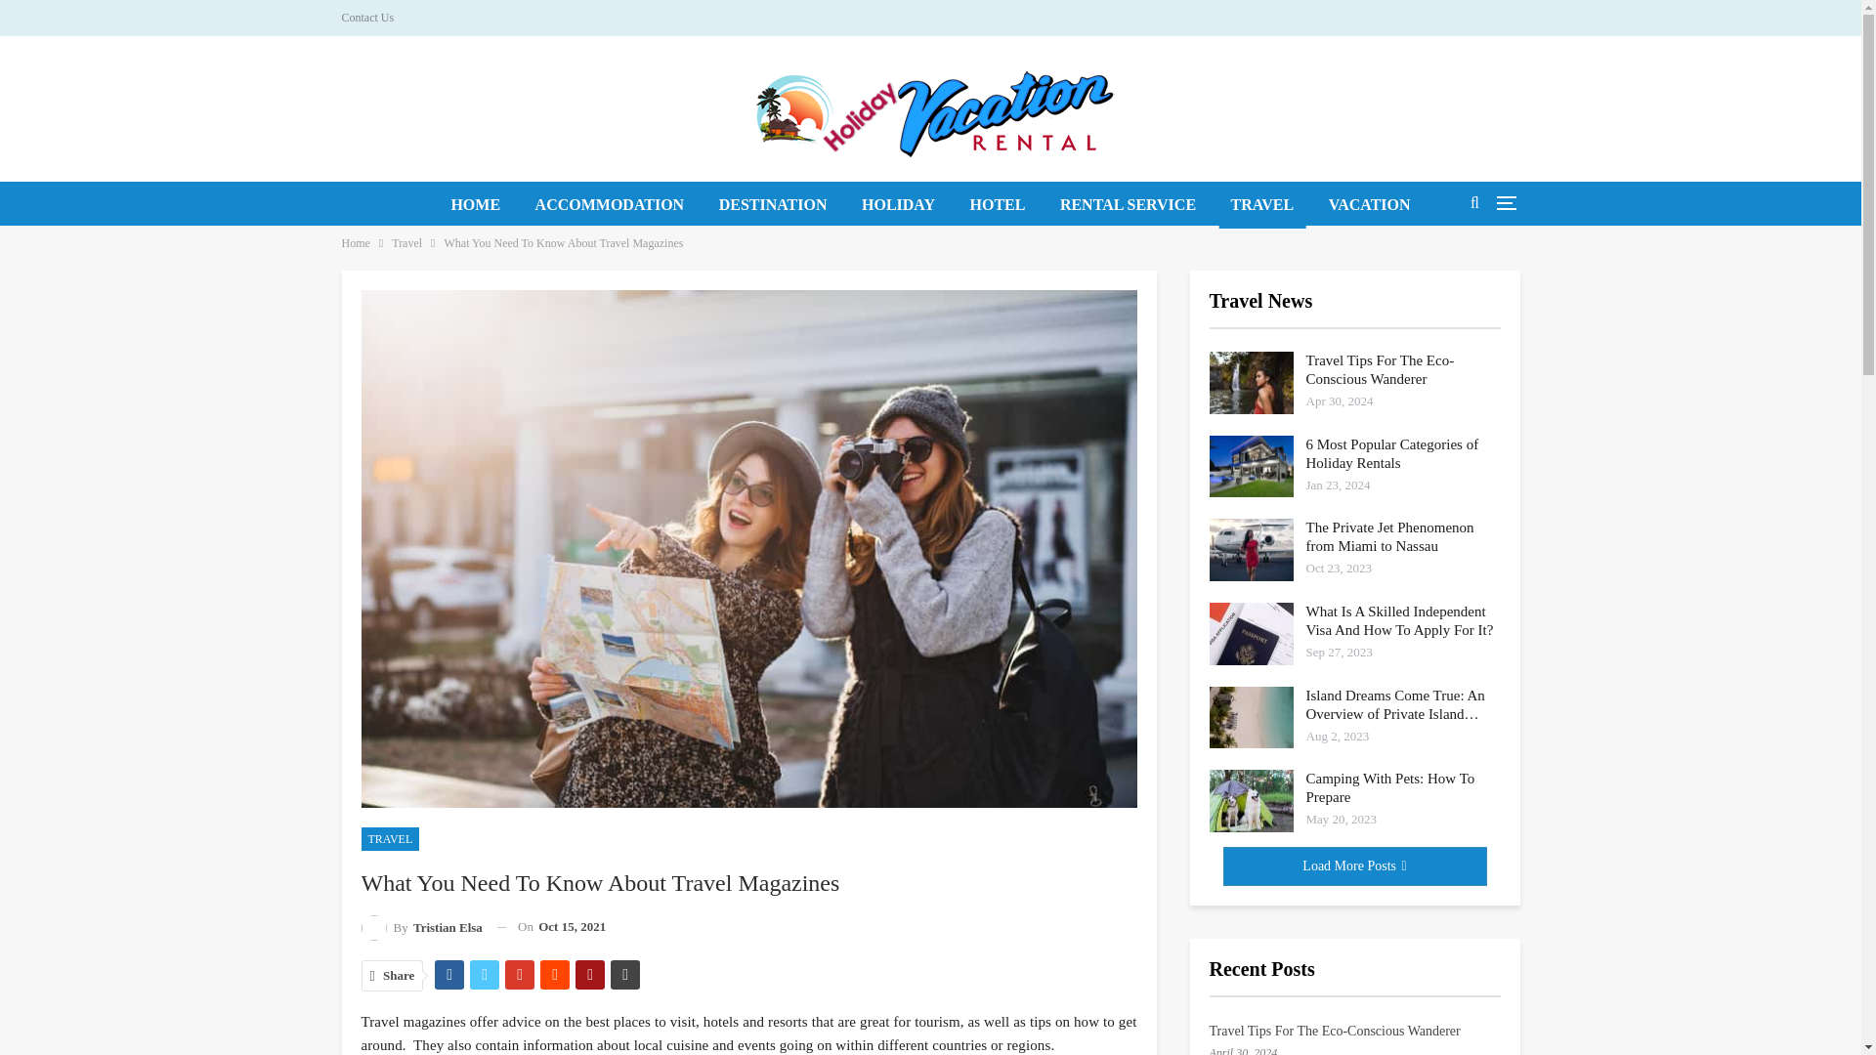 The width and height of the screenshot is (1876, 1055). Describe the element at coordinates (422, 928) in the screenshot. I see `Browse Author Articles` at that location.